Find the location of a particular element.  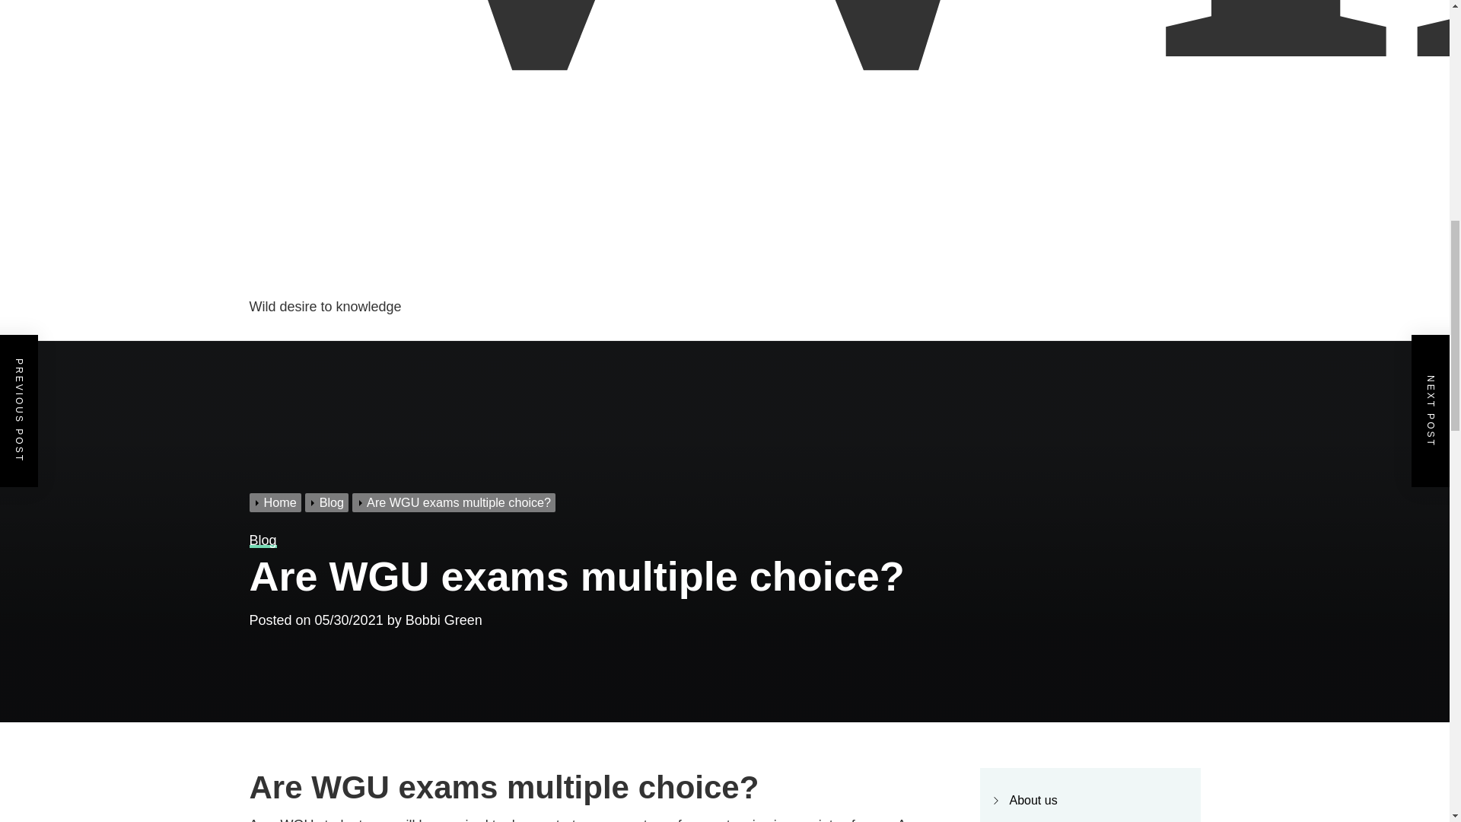

Blog is located at coordinates (329, 502).